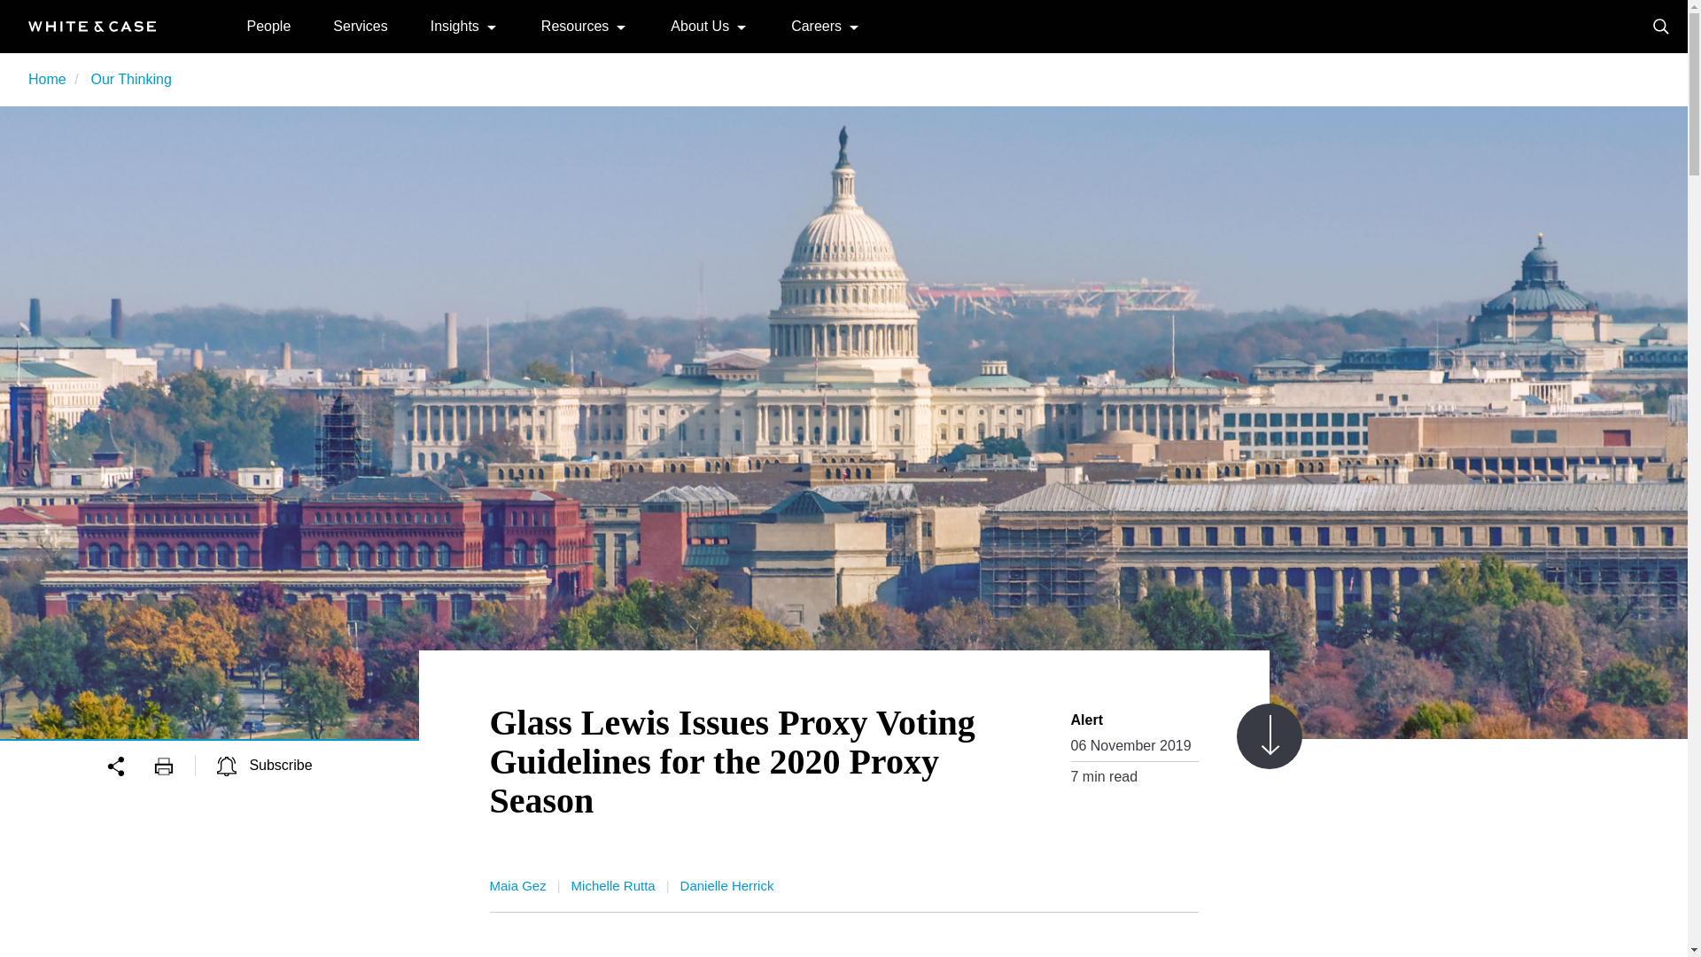 This screenshot has width=1701, height=957. What do you see at coordinates (454, 25) in the screenshot?
I see `Insights` at bounding box center [454, 25].